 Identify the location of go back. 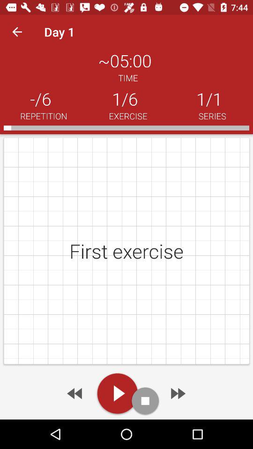
(75, 393).